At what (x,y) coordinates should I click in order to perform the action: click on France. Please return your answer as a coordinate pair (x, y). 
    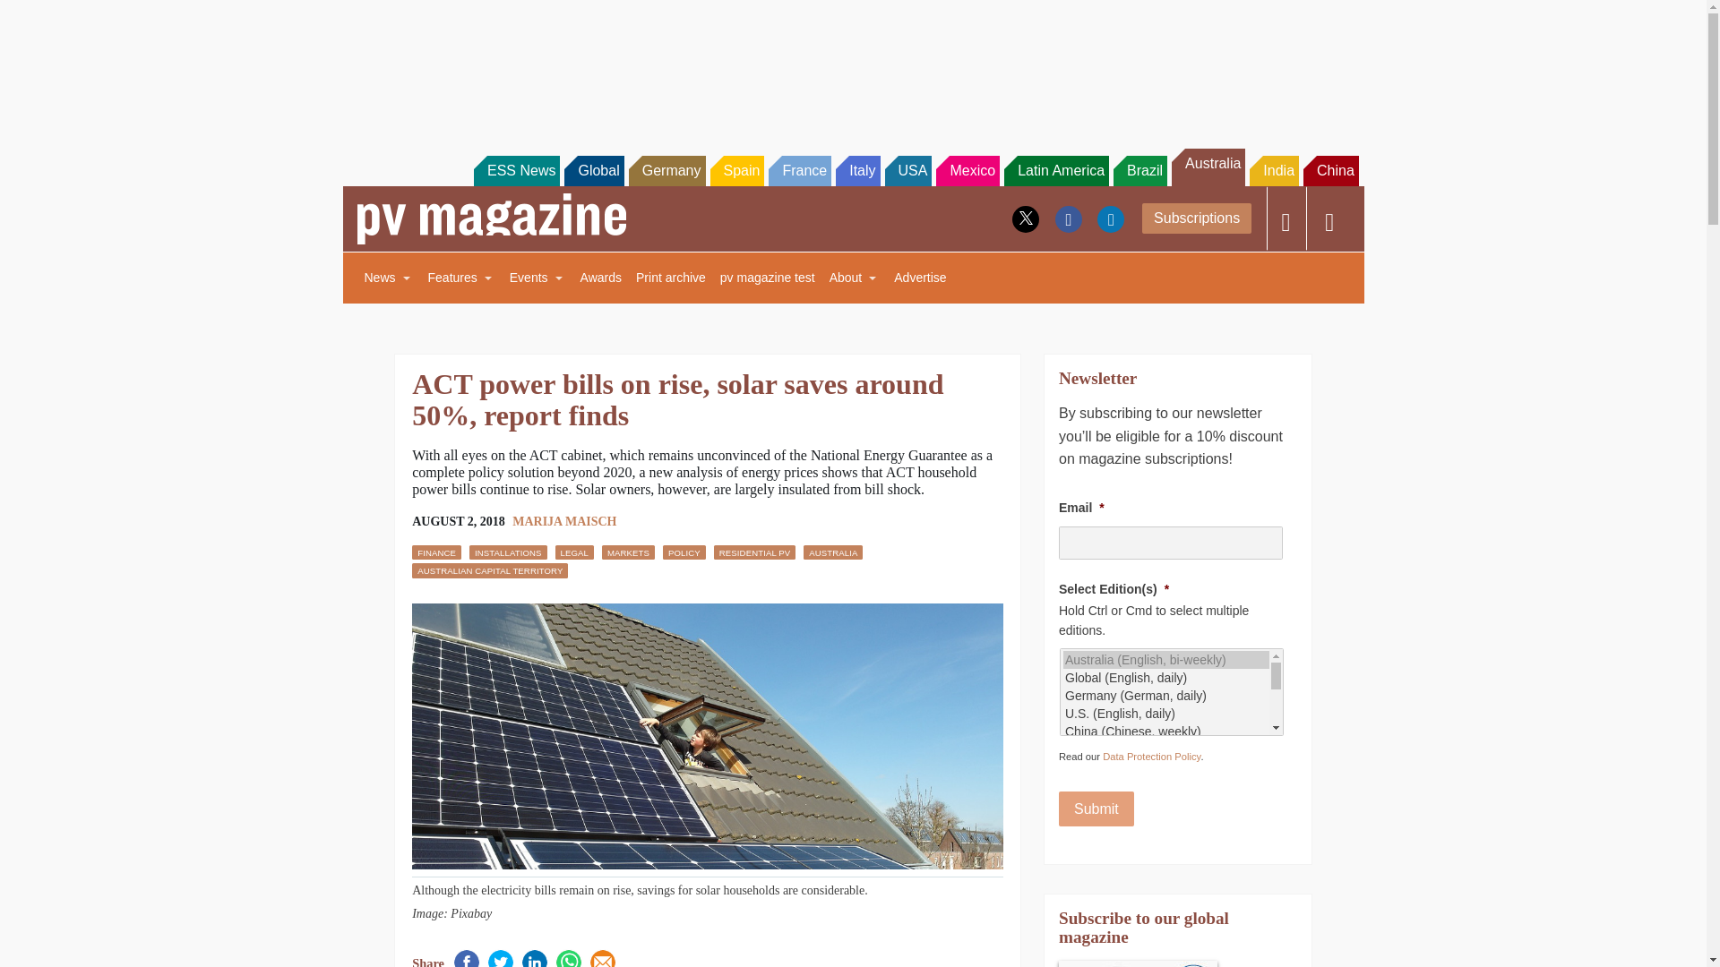
    Looking at the image, I should click on (799, 170).